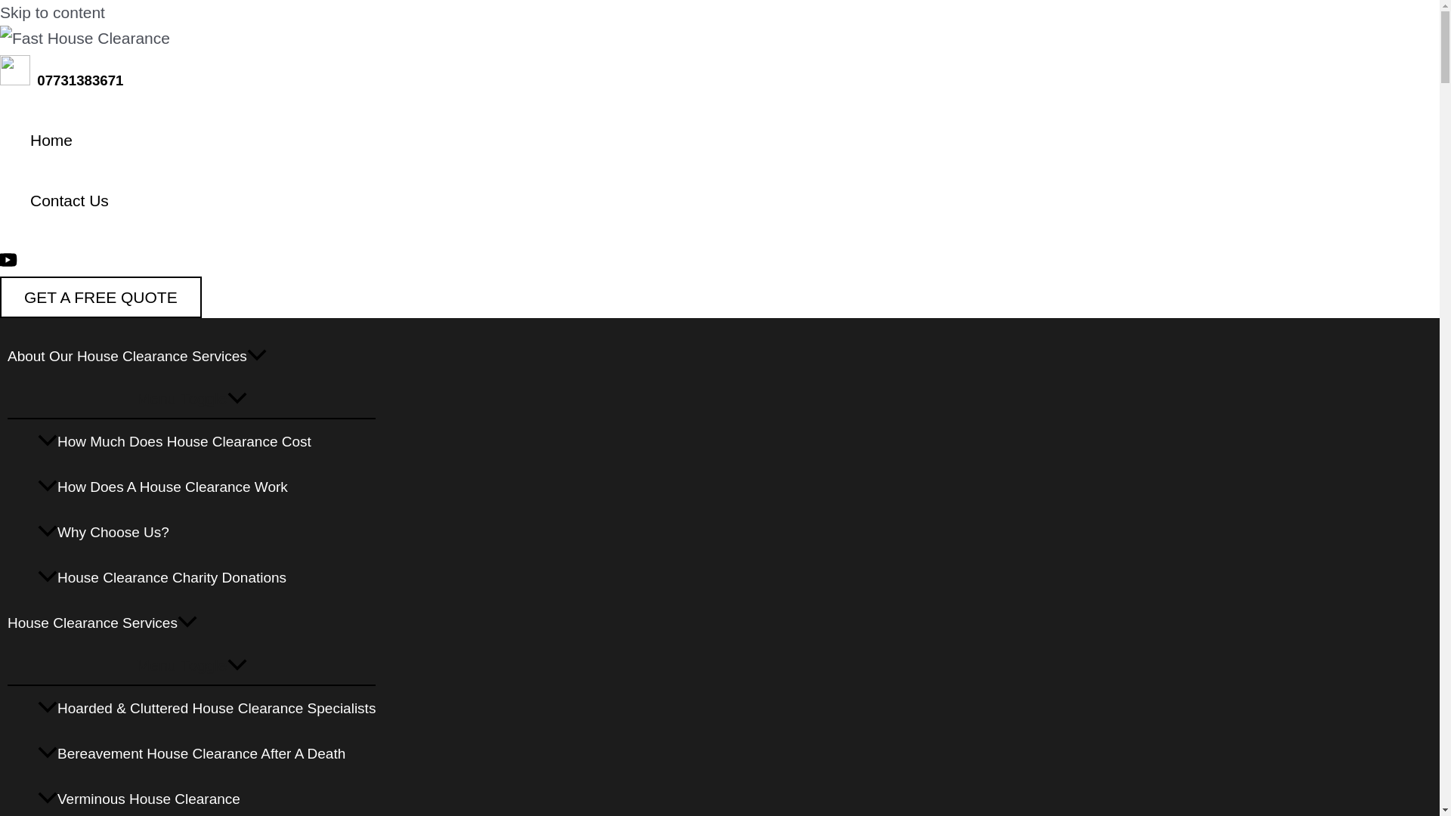  What do you see at coordinates (52, 12) in the screenshot?
I see `Skip to content` at bounding box center [52, 12].